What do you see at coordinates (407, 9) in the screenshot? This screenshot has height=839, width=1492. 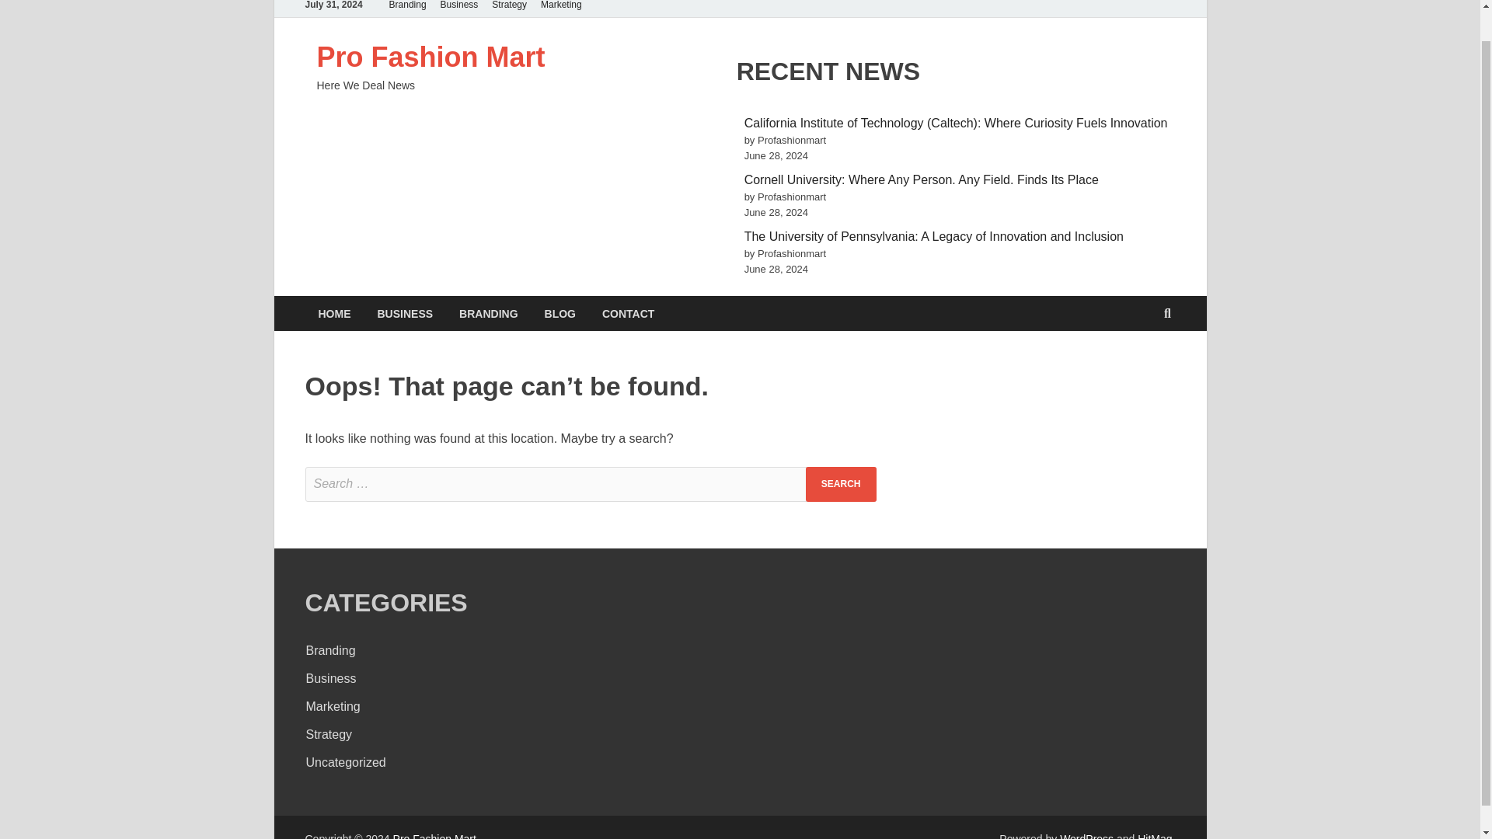 I see `Branding` at bounding box center [407, 9].